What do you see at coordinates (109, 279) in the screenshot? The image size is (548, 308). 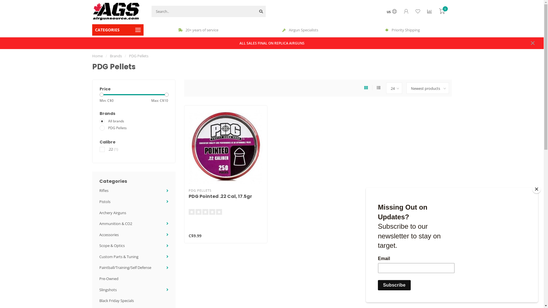 I see `Pre-Owned` at bounding box center [109, 279].